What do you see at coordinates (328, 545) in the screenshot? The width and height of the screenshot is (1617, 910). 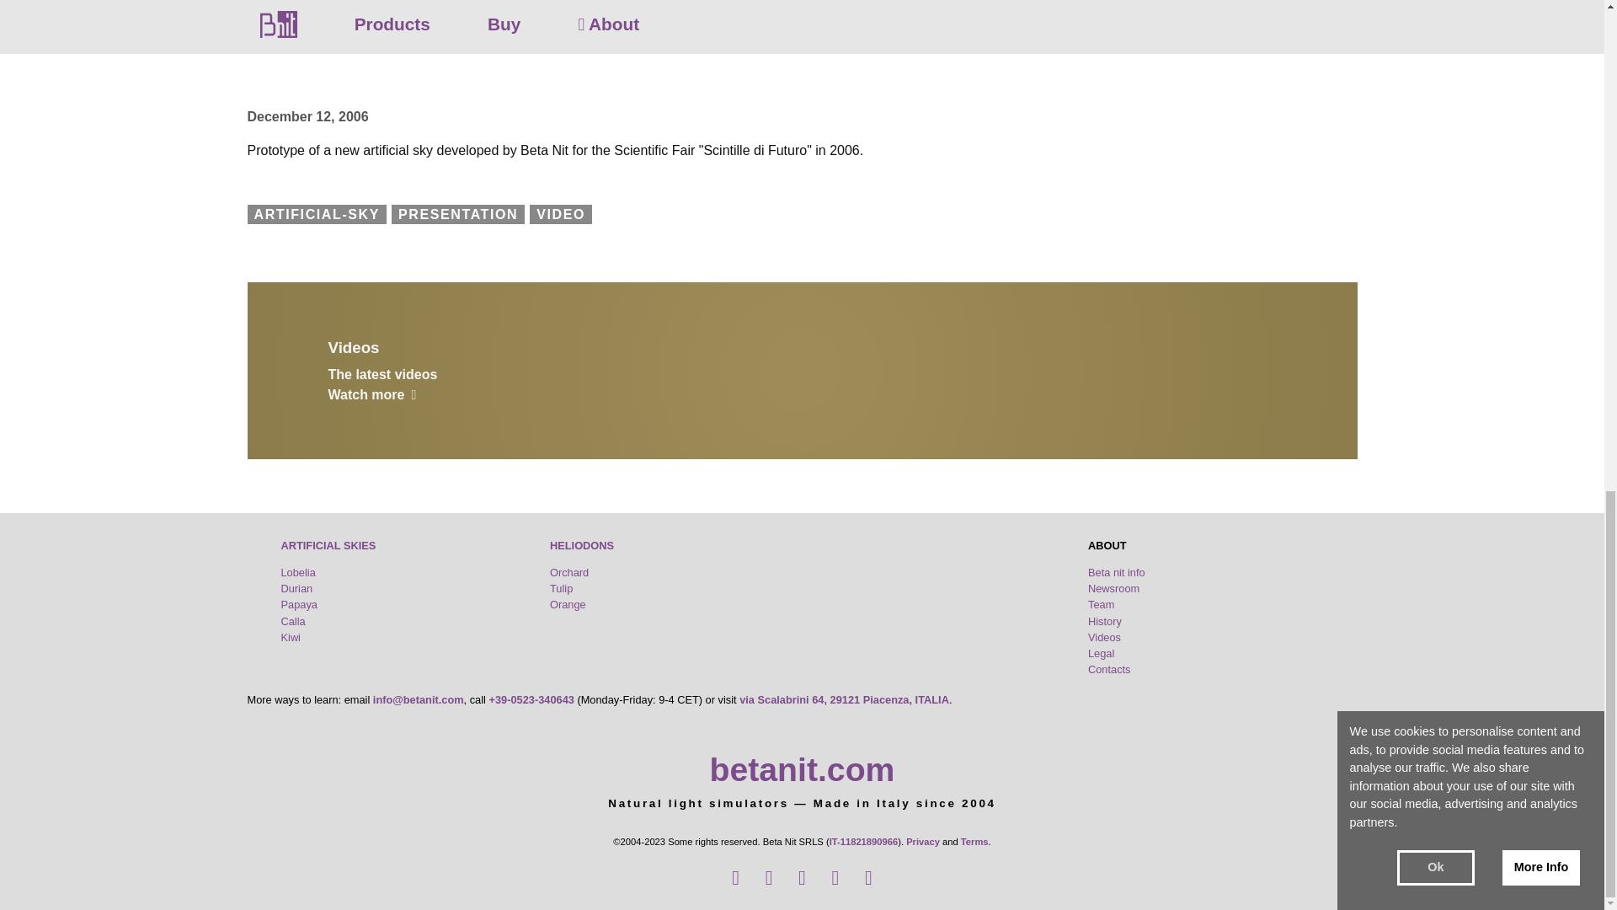 I see `ARTIFICIAL SKIES` at bounding box center [328, 545].